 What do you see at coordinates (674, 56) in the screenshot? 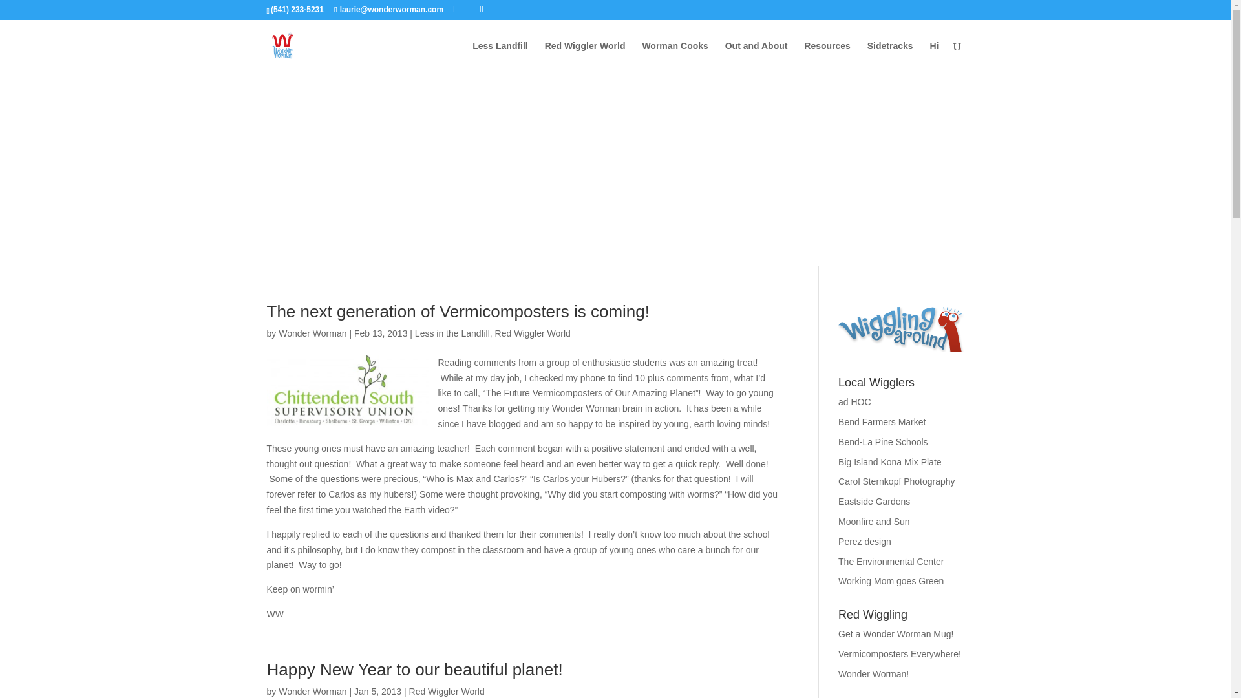
I see `Worman Cooks` at bounding box center [674, 56].